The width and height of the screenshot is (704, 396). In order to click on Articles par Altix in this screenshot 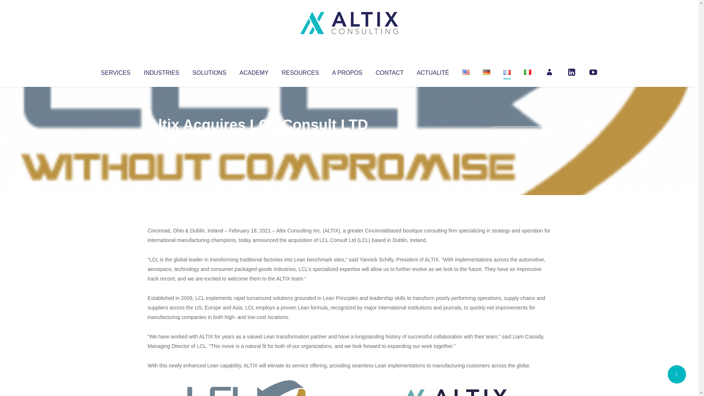, I will do `click(161, 139)`.